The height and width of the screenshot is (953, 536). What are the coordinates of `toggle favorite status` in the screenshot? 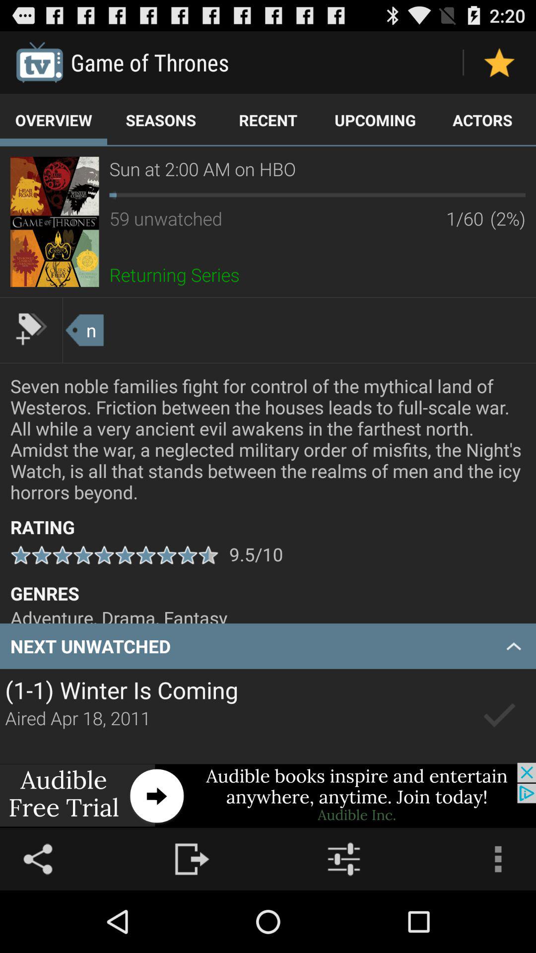 It's located at (499, 63).